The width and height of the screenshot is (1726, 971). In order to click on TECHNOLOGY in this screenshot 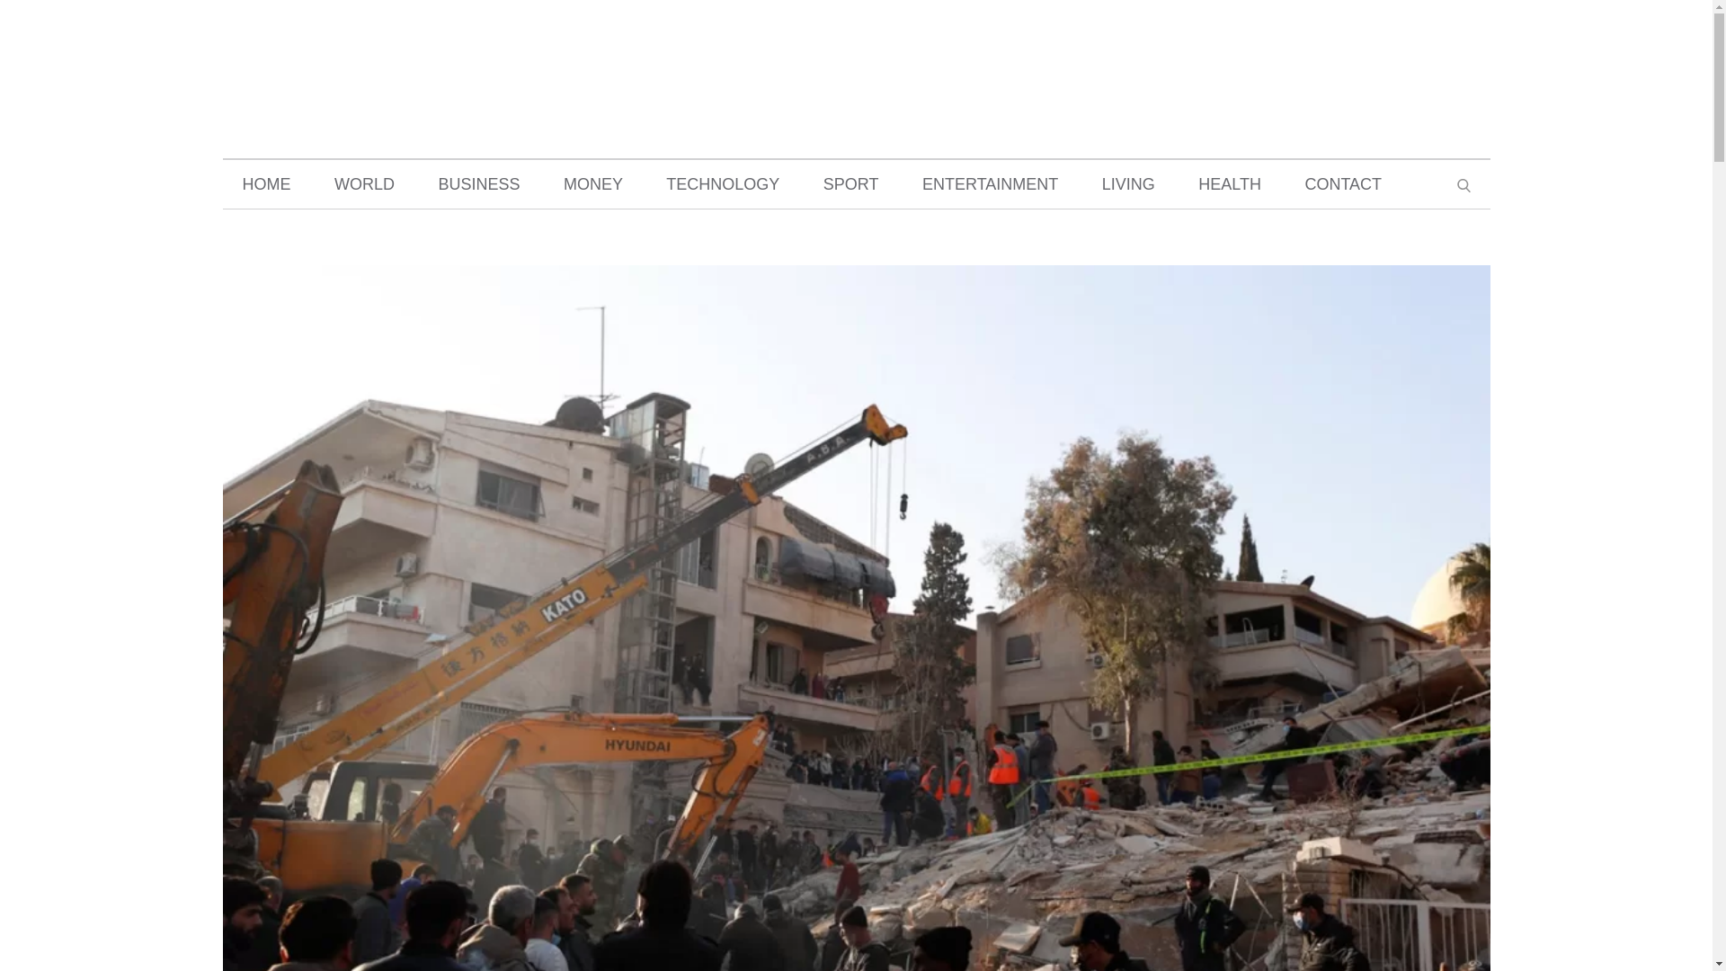, I will do `click(722, 184)`.